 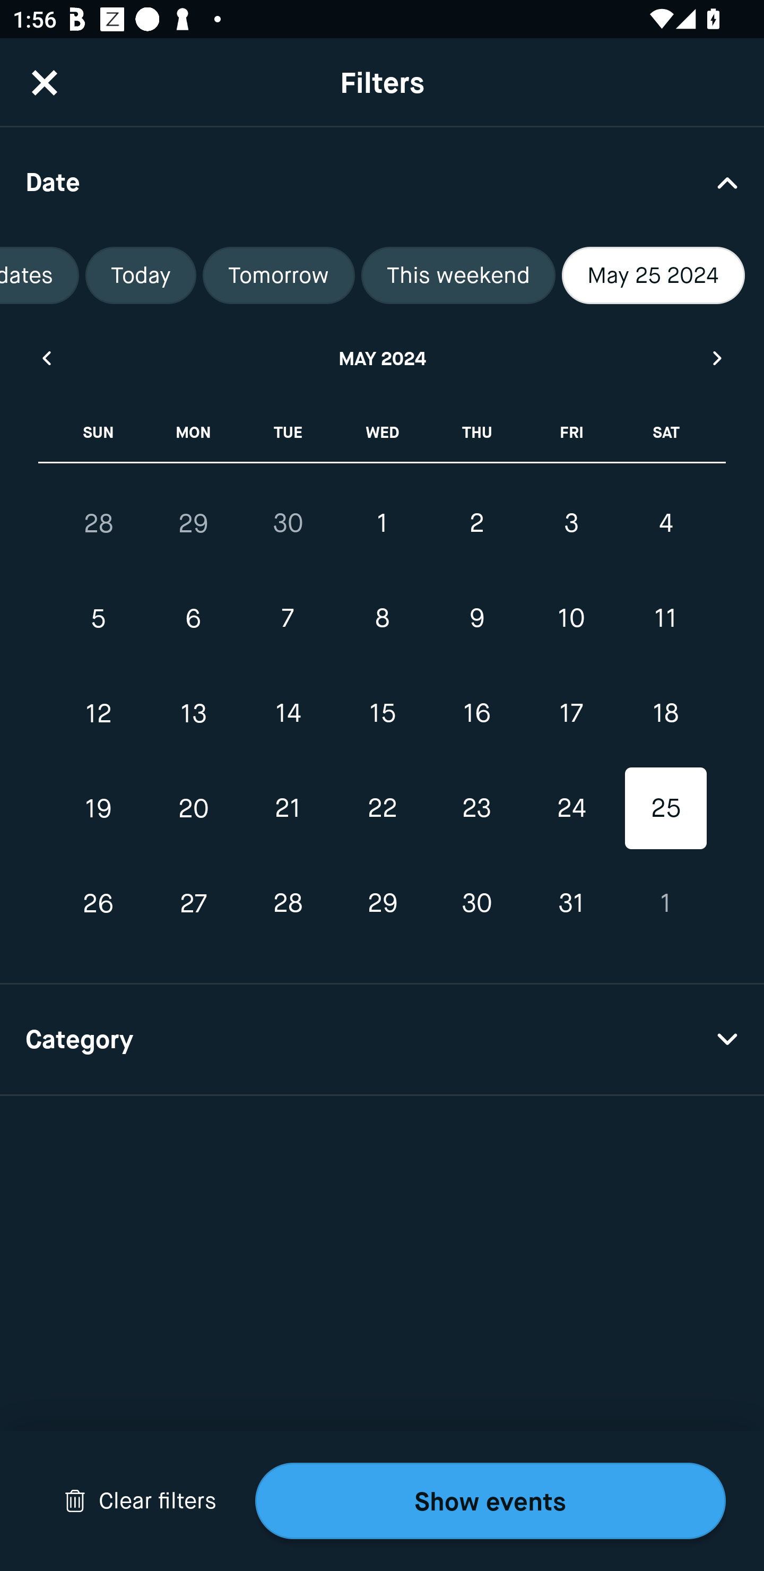 What do you see at coordinates (140, 1501) in the screenshot?
I see `Drop Down Arrow Clear filters` at bounding box center [140, 1501].